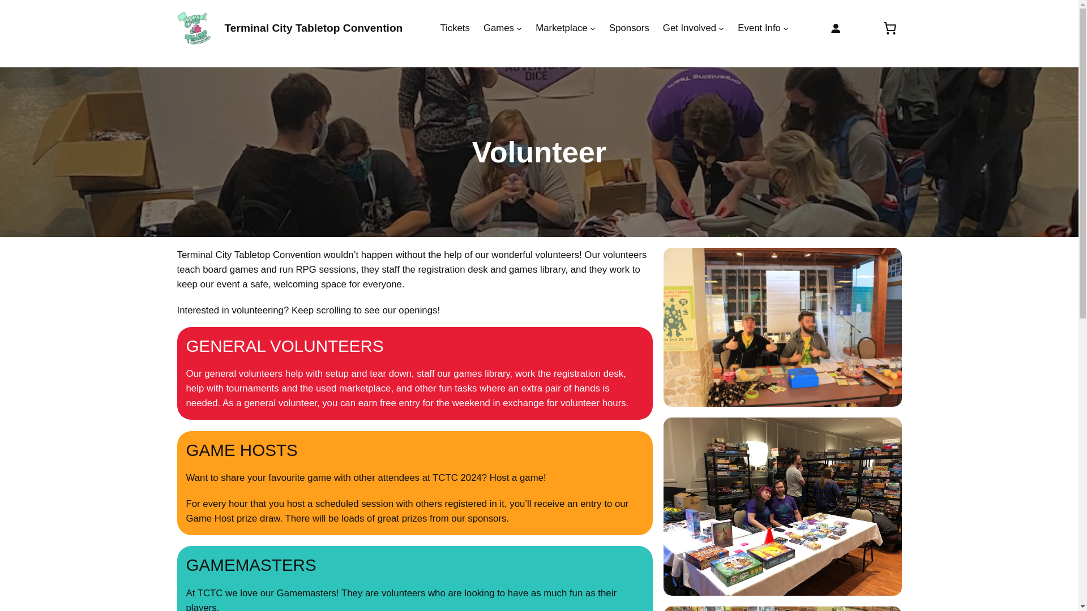 The image size is (1087, 611). I want to click on Event Info, so click(759, 28).